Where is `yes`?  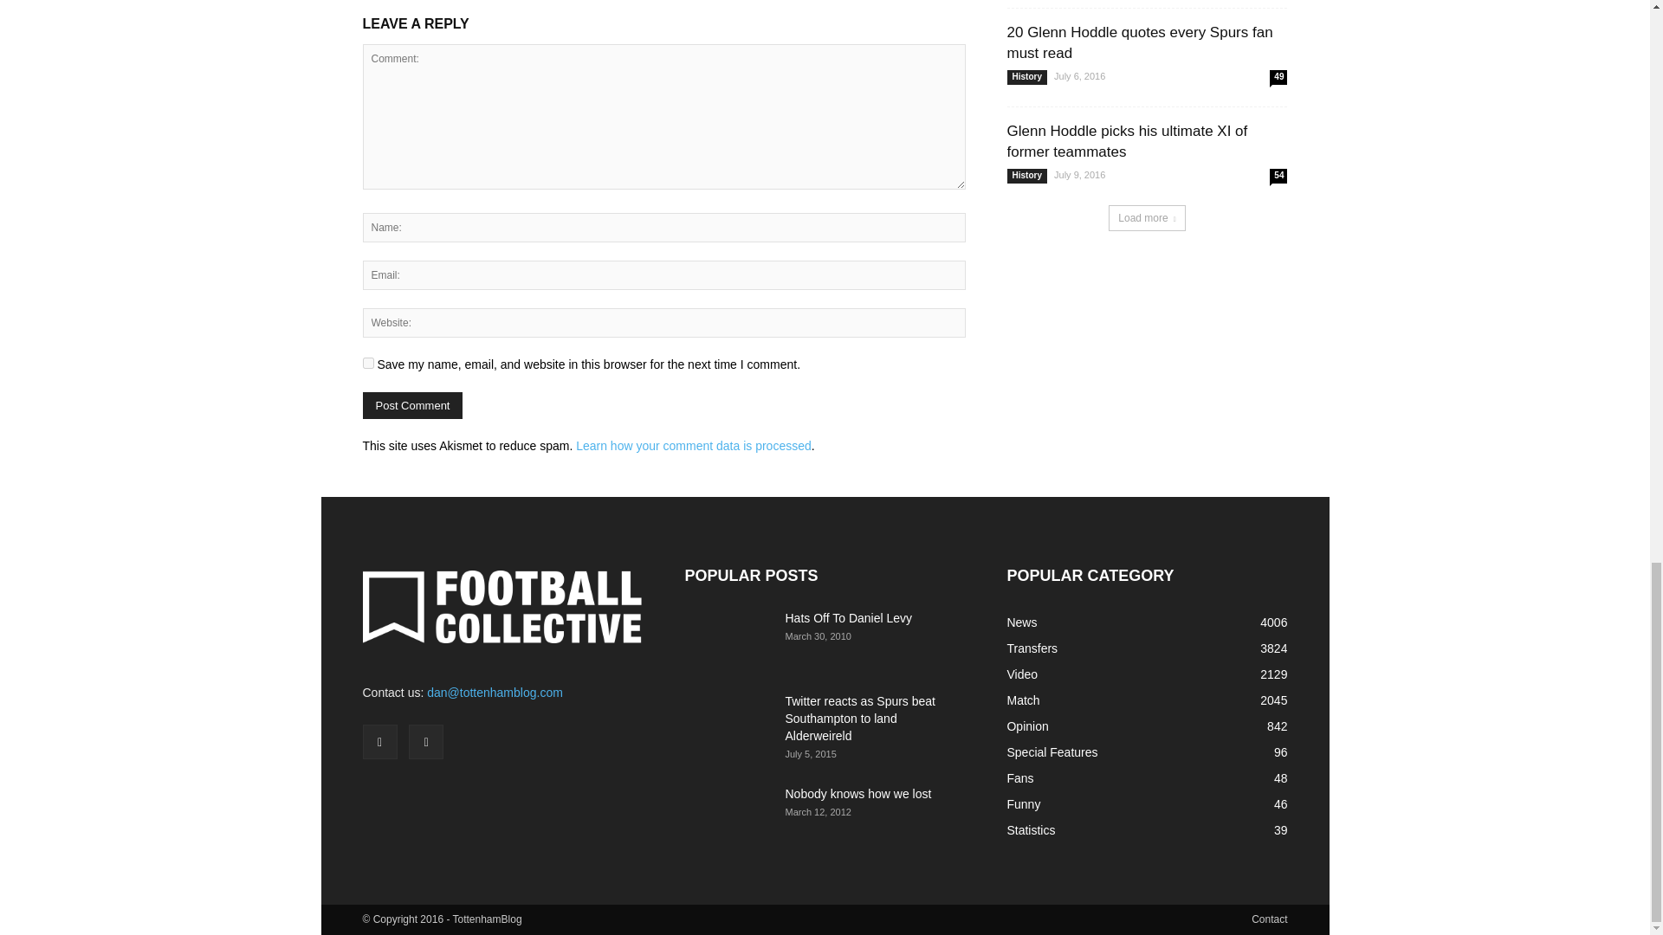 yes is located at coordinates (367, 362).